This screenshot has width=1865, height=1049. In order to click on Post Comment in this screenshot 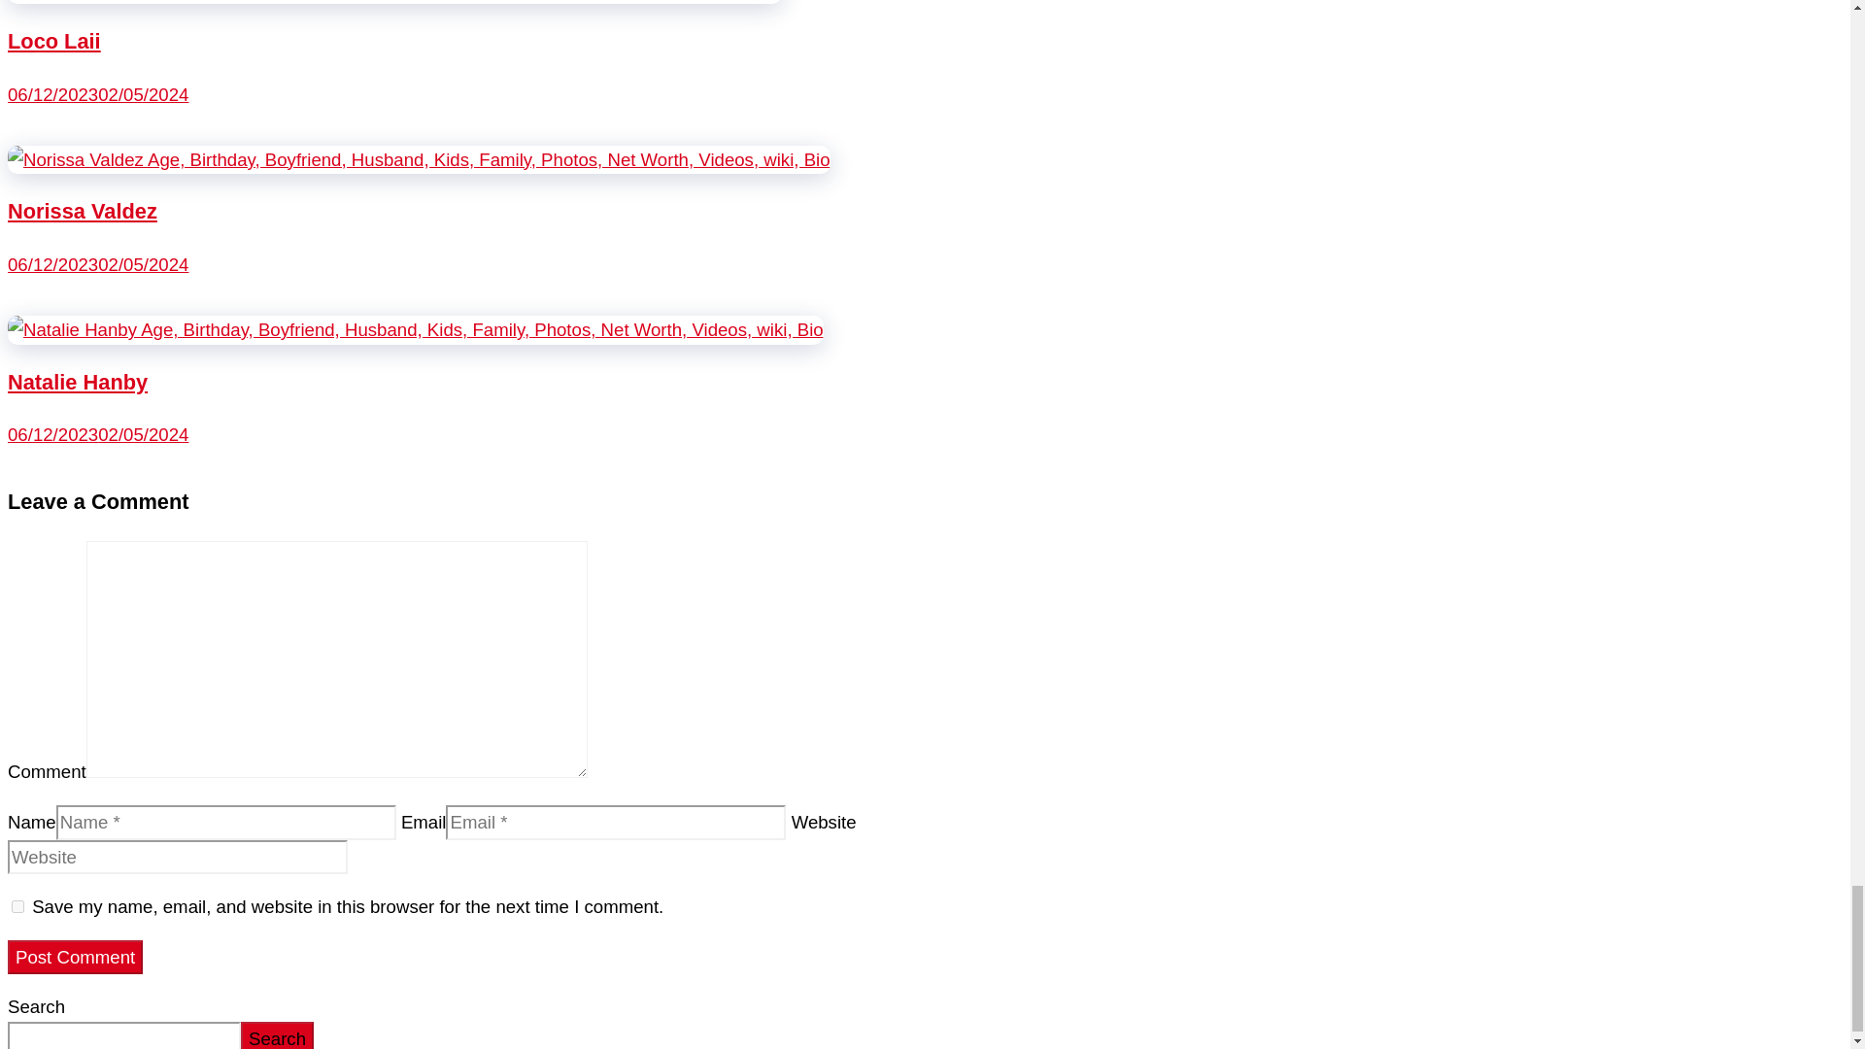, I will do `click(75, 958)`.